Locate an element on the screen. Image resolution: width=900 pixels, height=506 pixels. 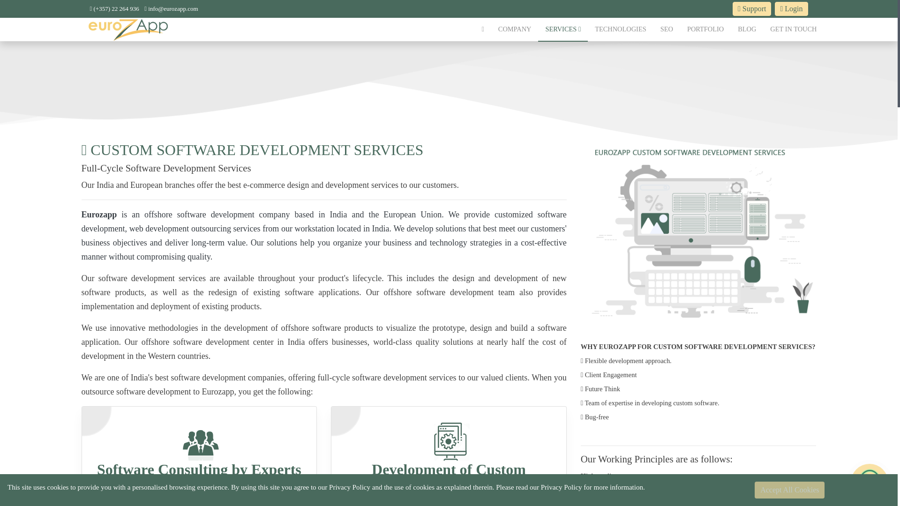
TECHNOLOGIES is located at coordinates (620, 29).